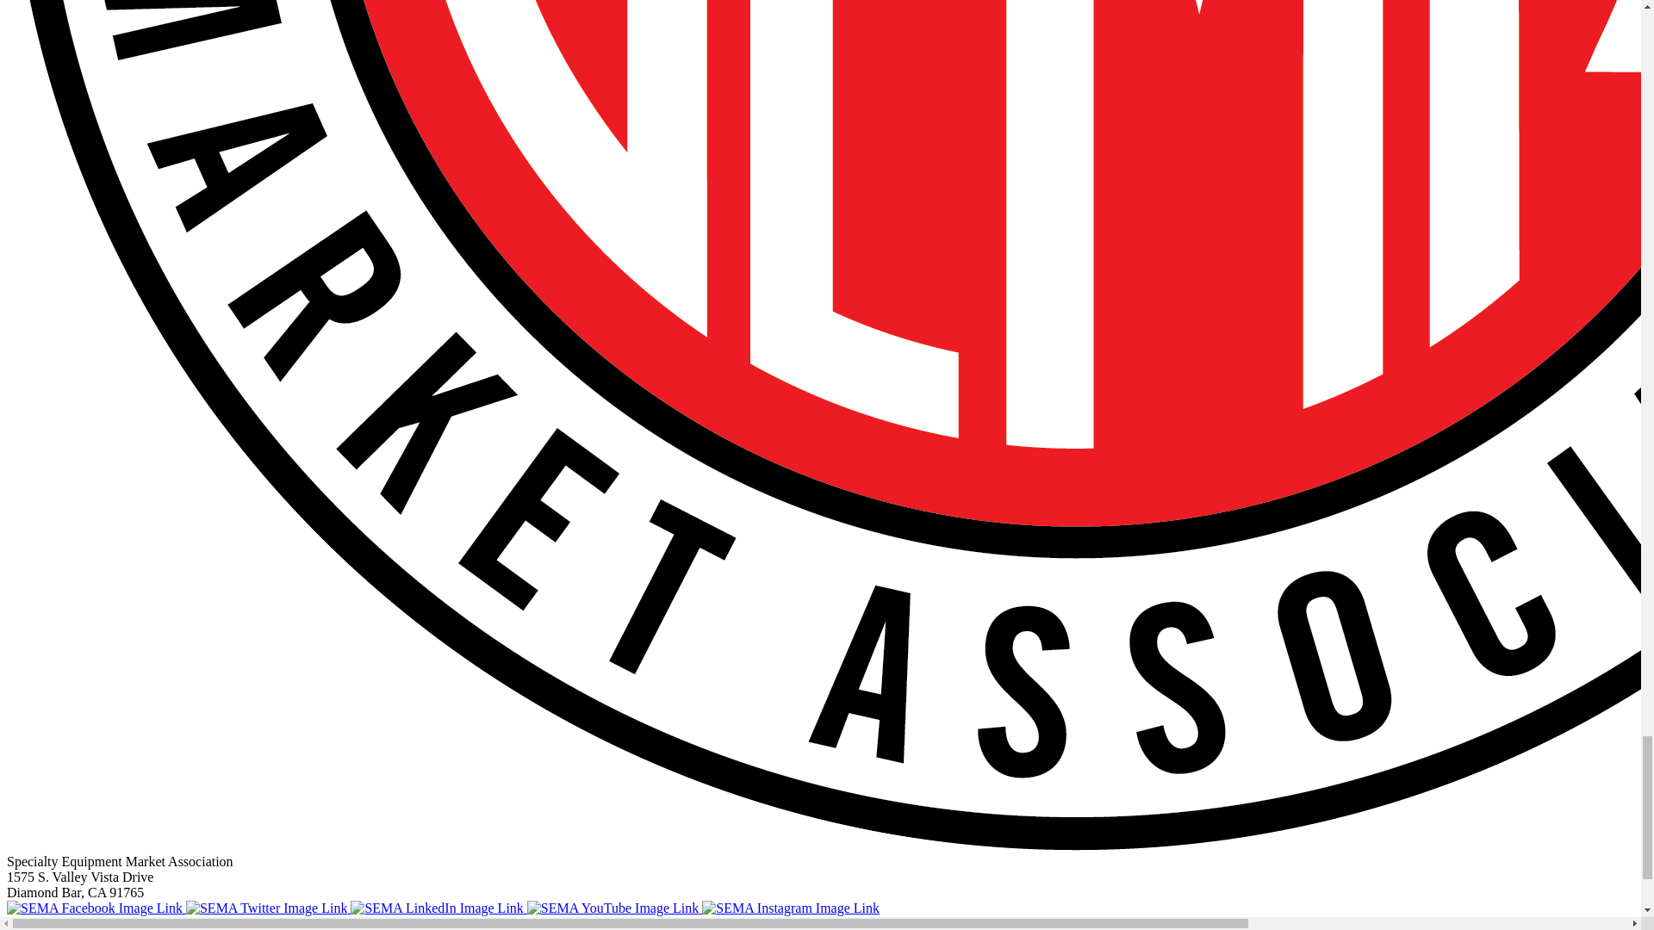  I want to click on SEMA Twitter Link, so click(268, 908).